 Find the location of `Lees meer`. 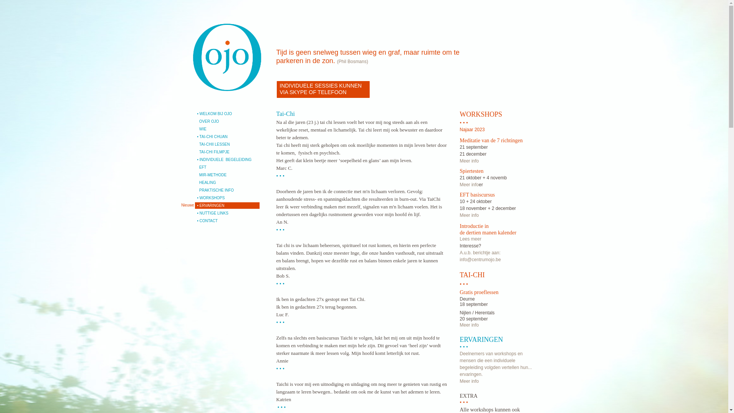

Lees meer is located at coordinates (470, 239).